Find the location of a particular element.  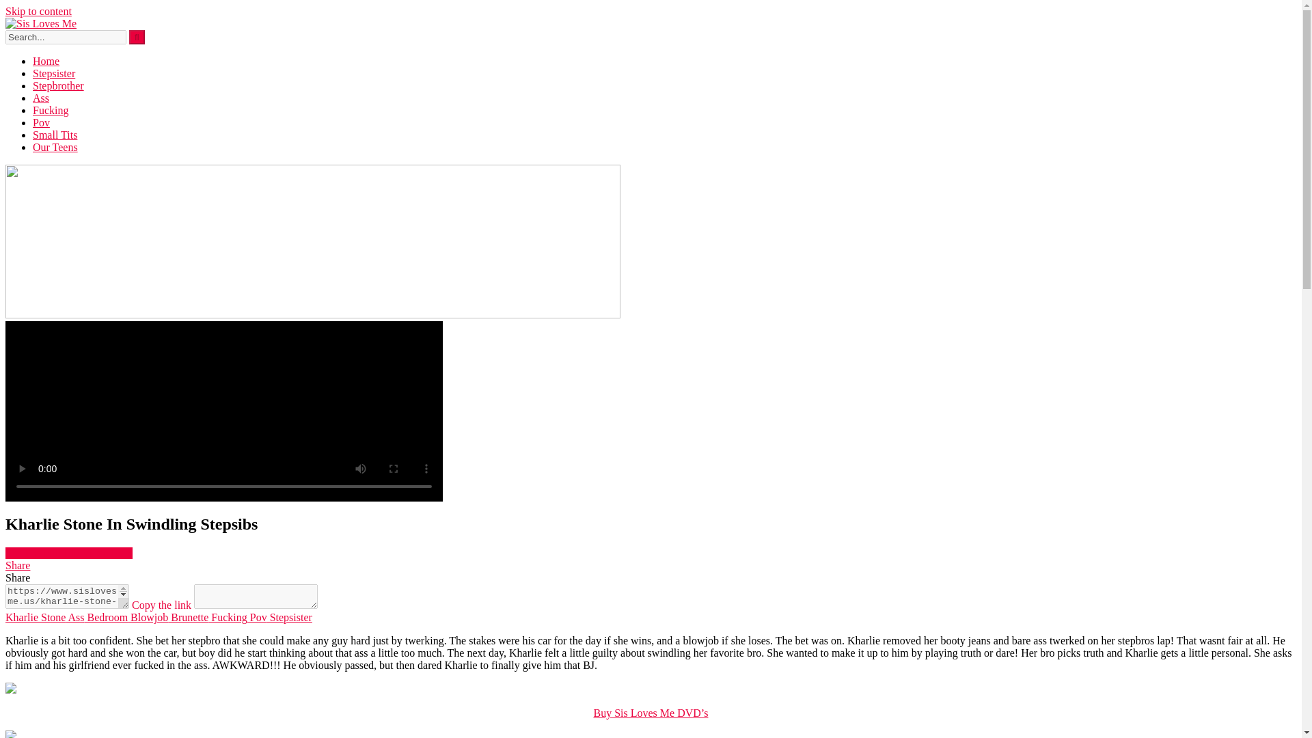

Kharlie Stone is located at coordinates (36, 617).